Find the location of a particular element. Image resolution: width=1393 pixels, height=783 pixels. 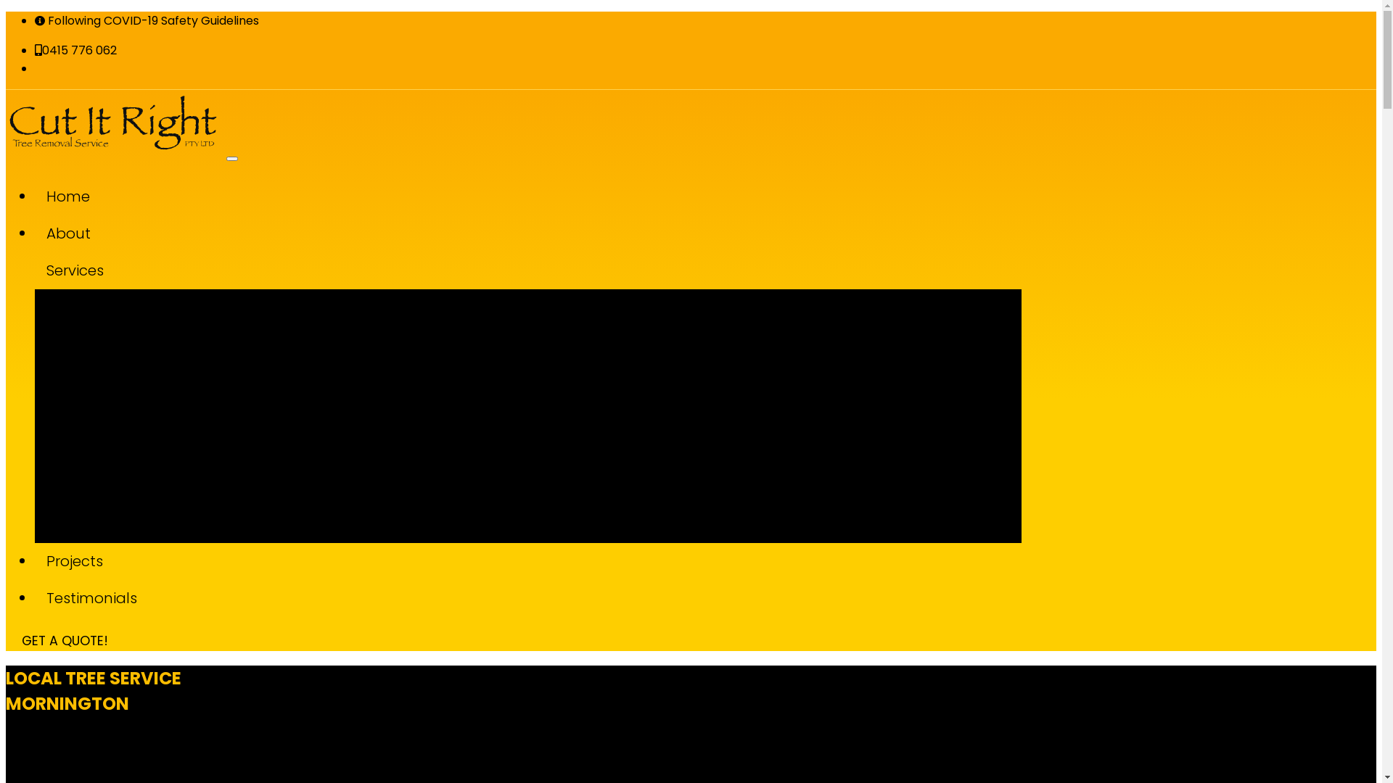

Hedging Service is located at coordinates (543, 480).